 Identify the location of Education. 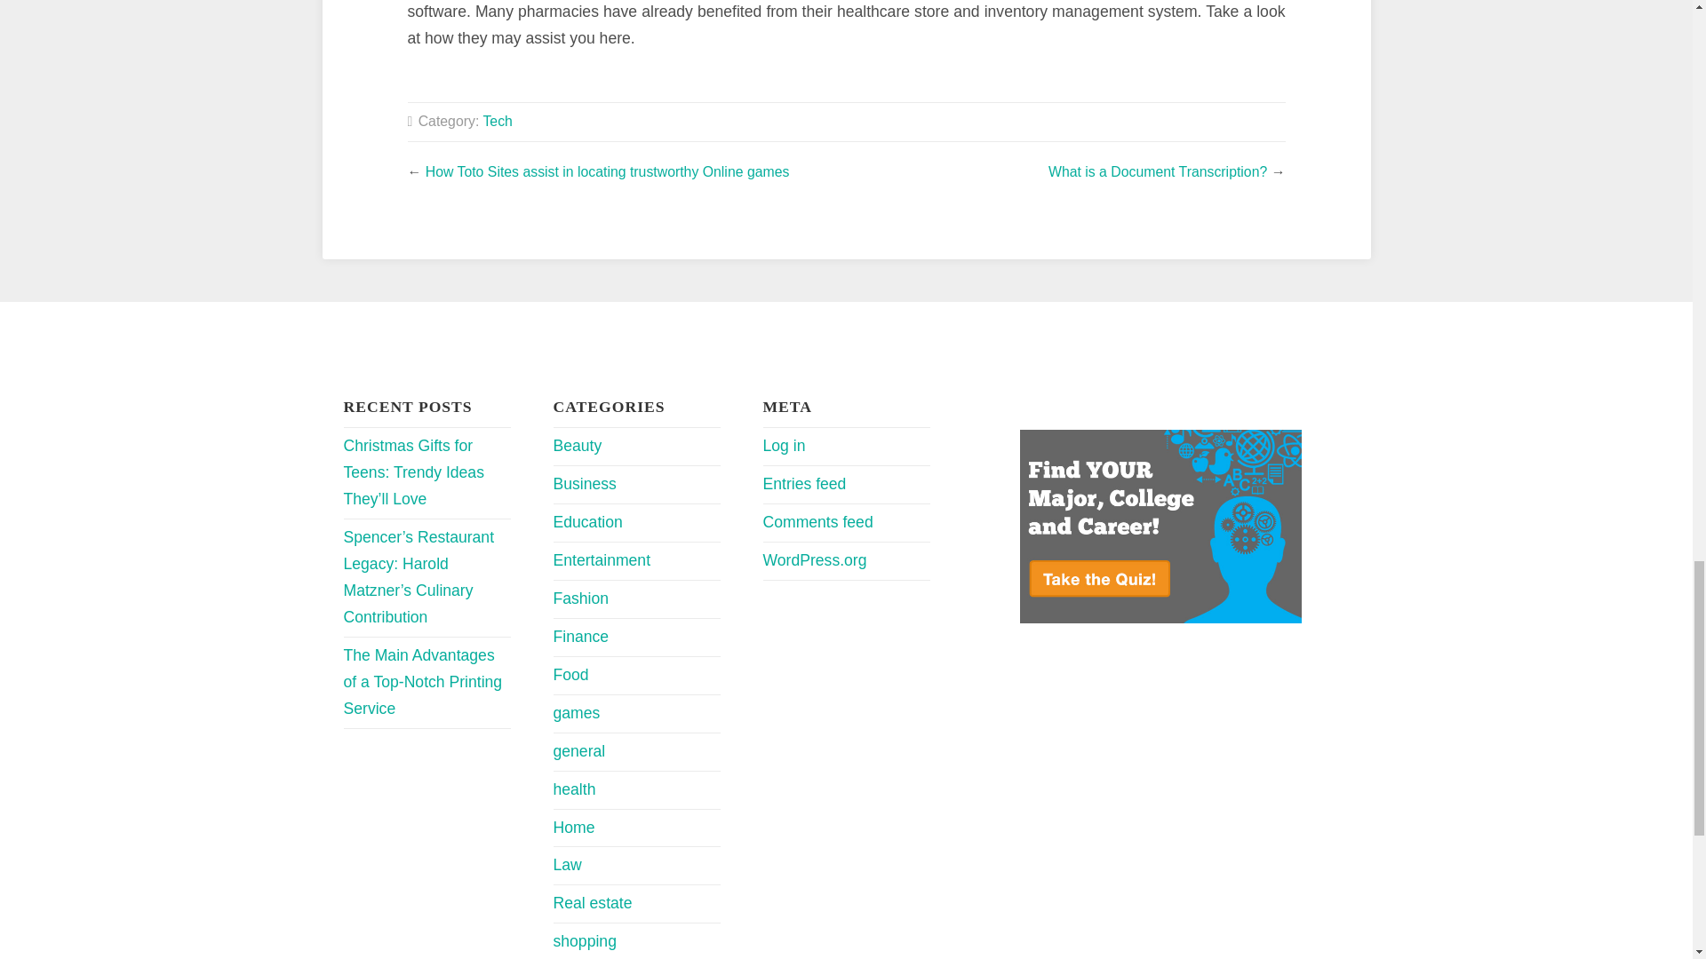
(587, 522).